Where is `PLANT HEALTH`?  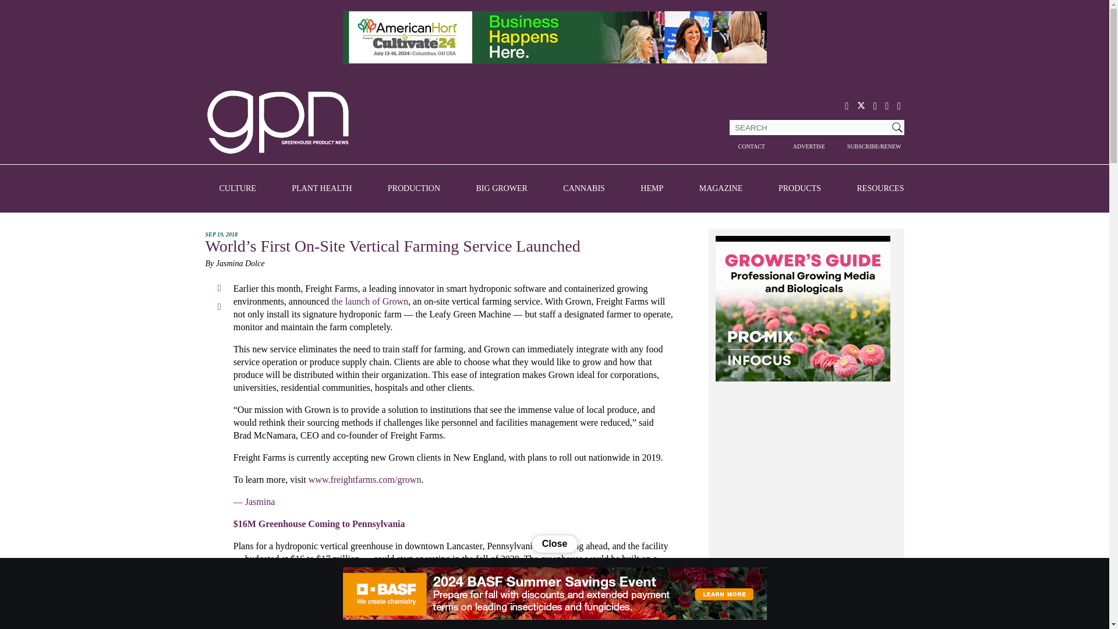
PLANT HEALTH is located at coordinates (321, 189).